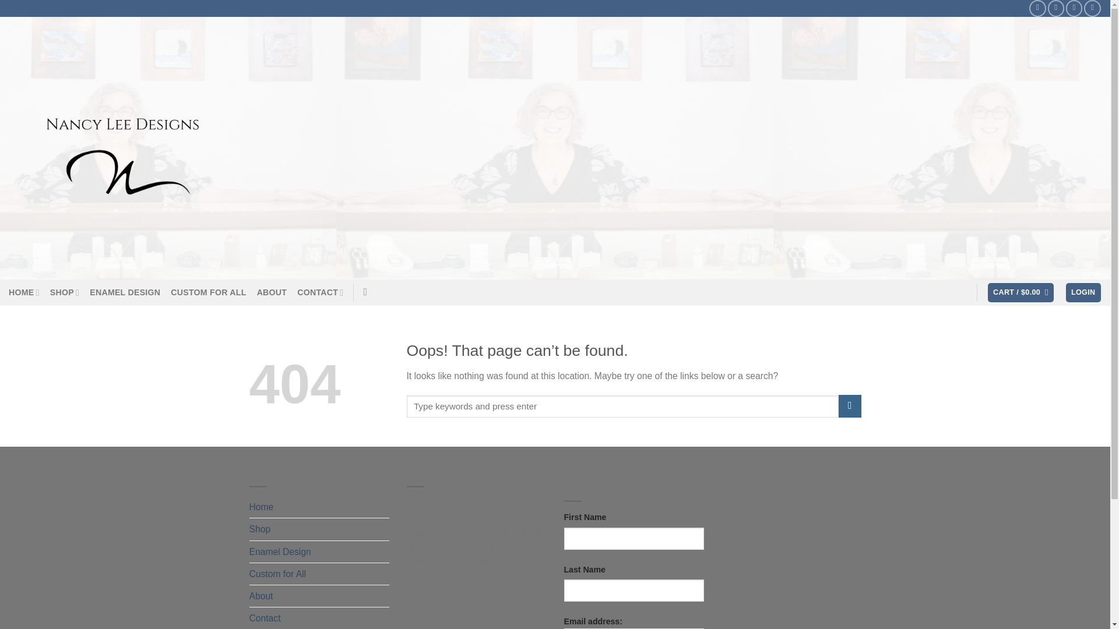 This screenshot has width=1119, height=629. What do you see at coordinates (261, 596) in the screenshot?
I see `About` at bounding box center [261, 596].